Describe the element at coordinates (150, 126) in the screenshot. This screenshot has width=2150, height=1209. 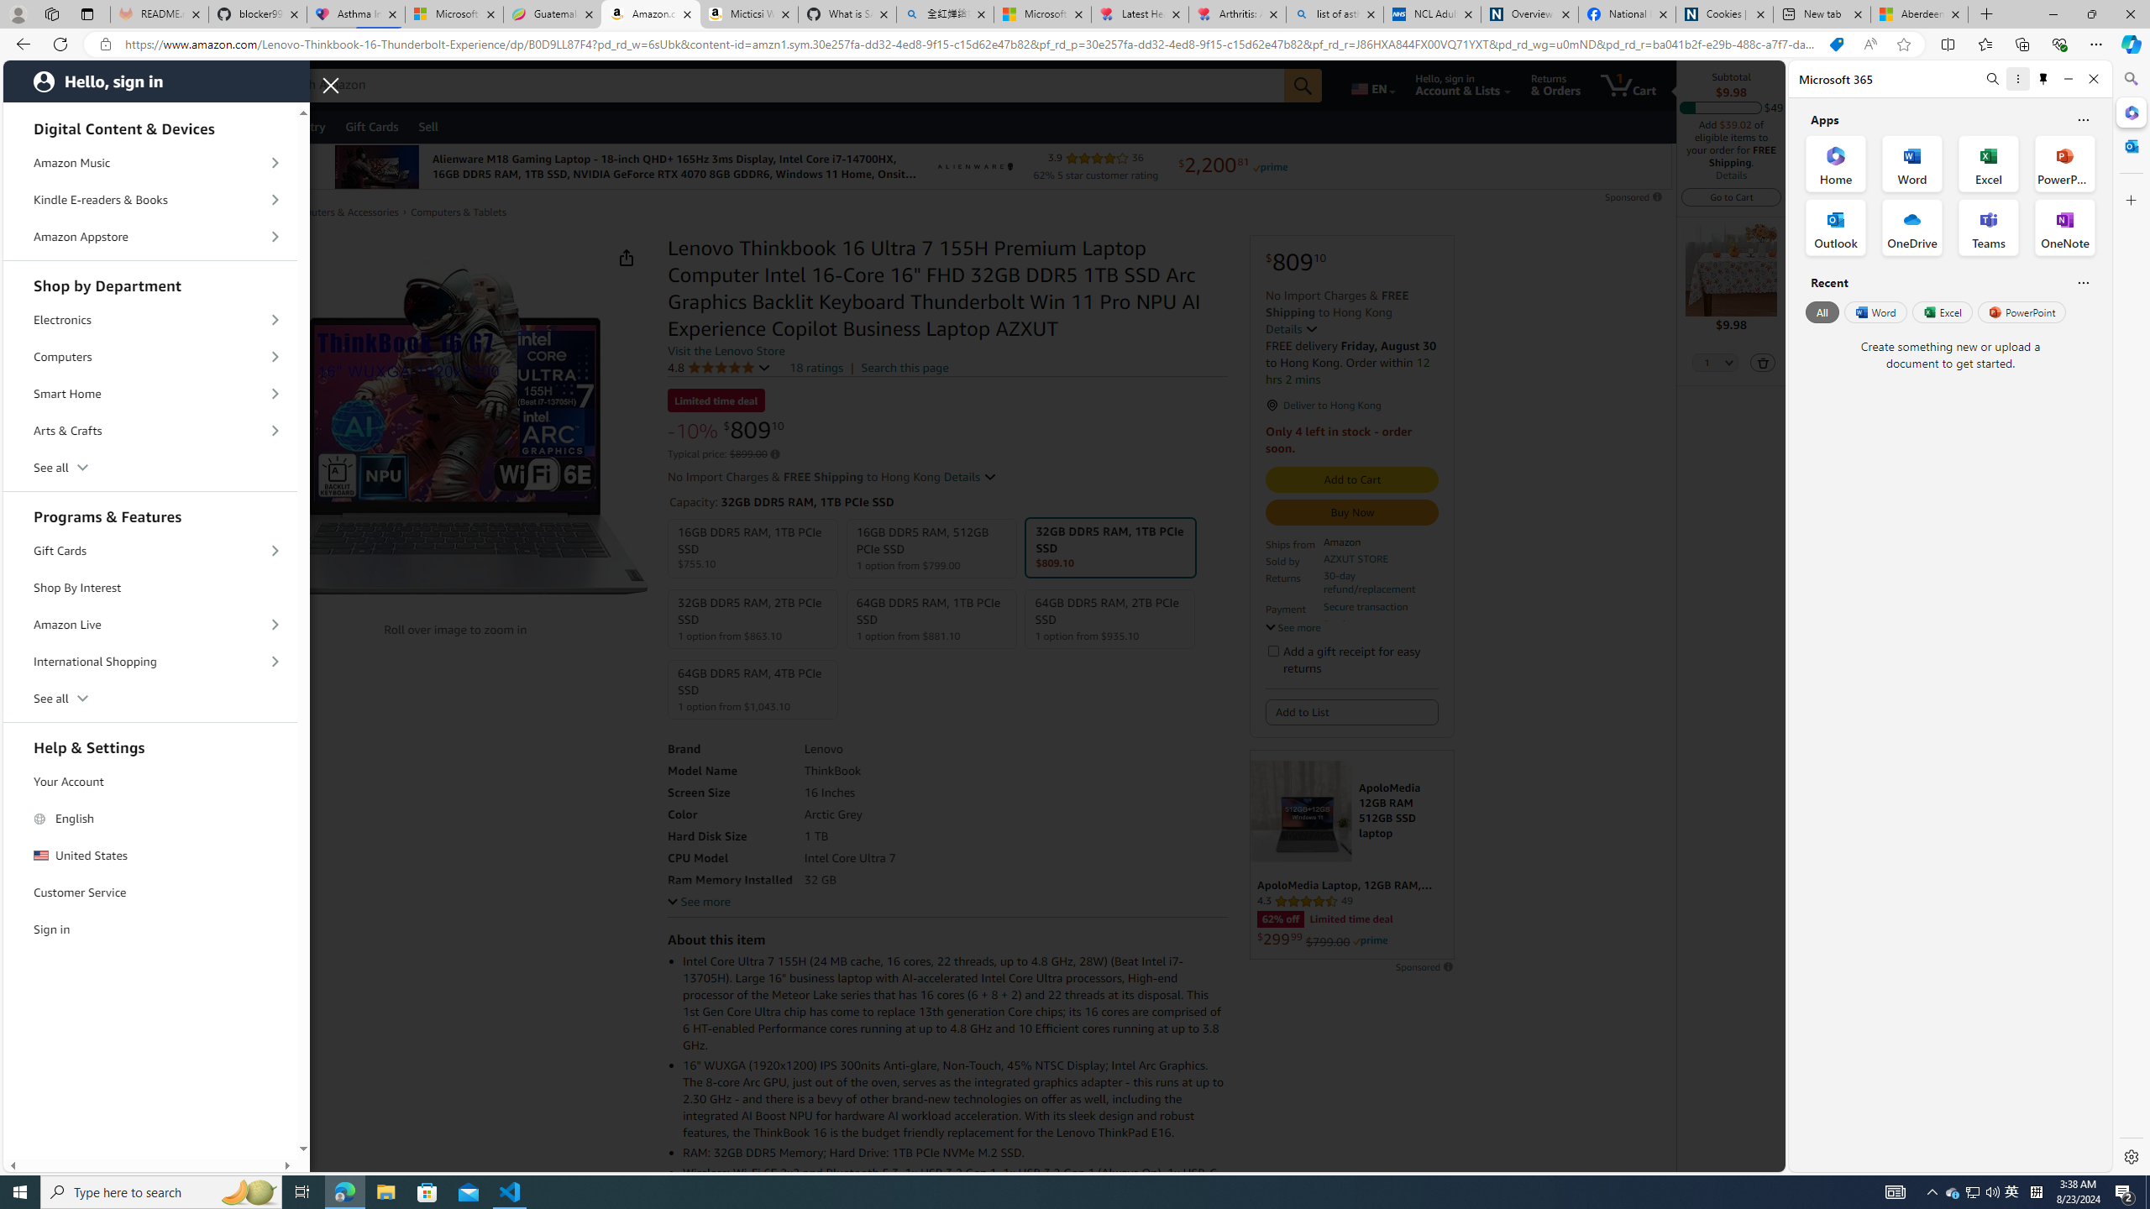
I see `Digital Content & Devices` at that location.